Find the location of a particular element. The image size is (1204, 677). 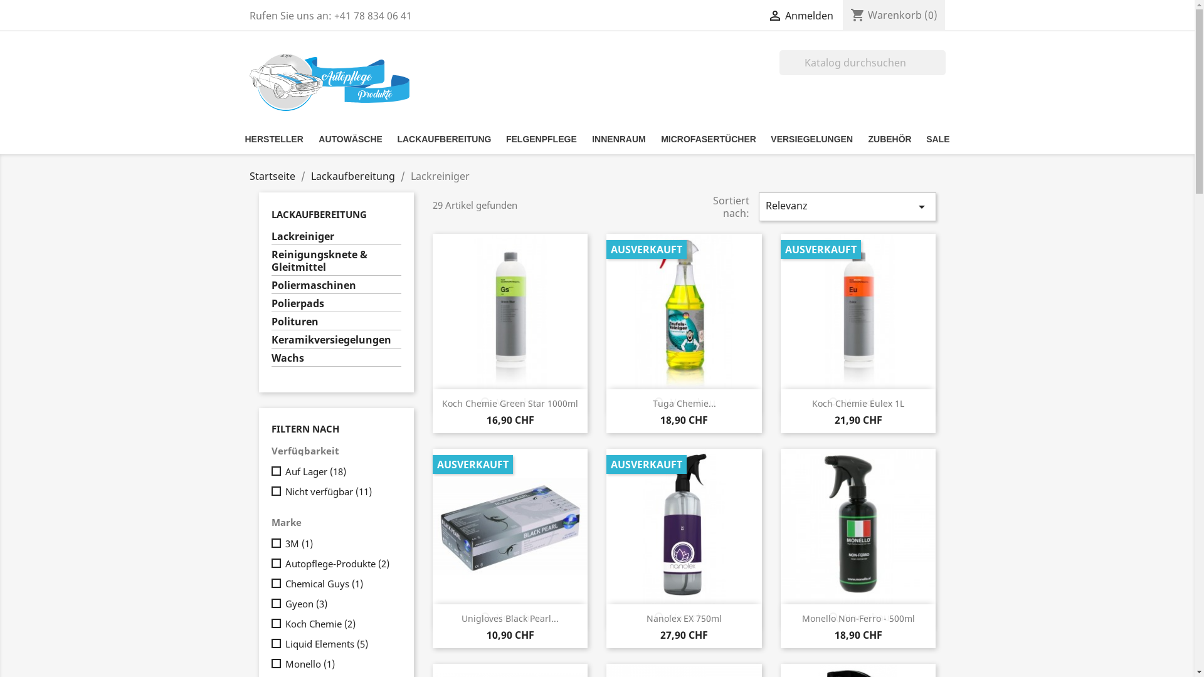

LACKAUFBEREITUNG is located at coordinates (444, 139).